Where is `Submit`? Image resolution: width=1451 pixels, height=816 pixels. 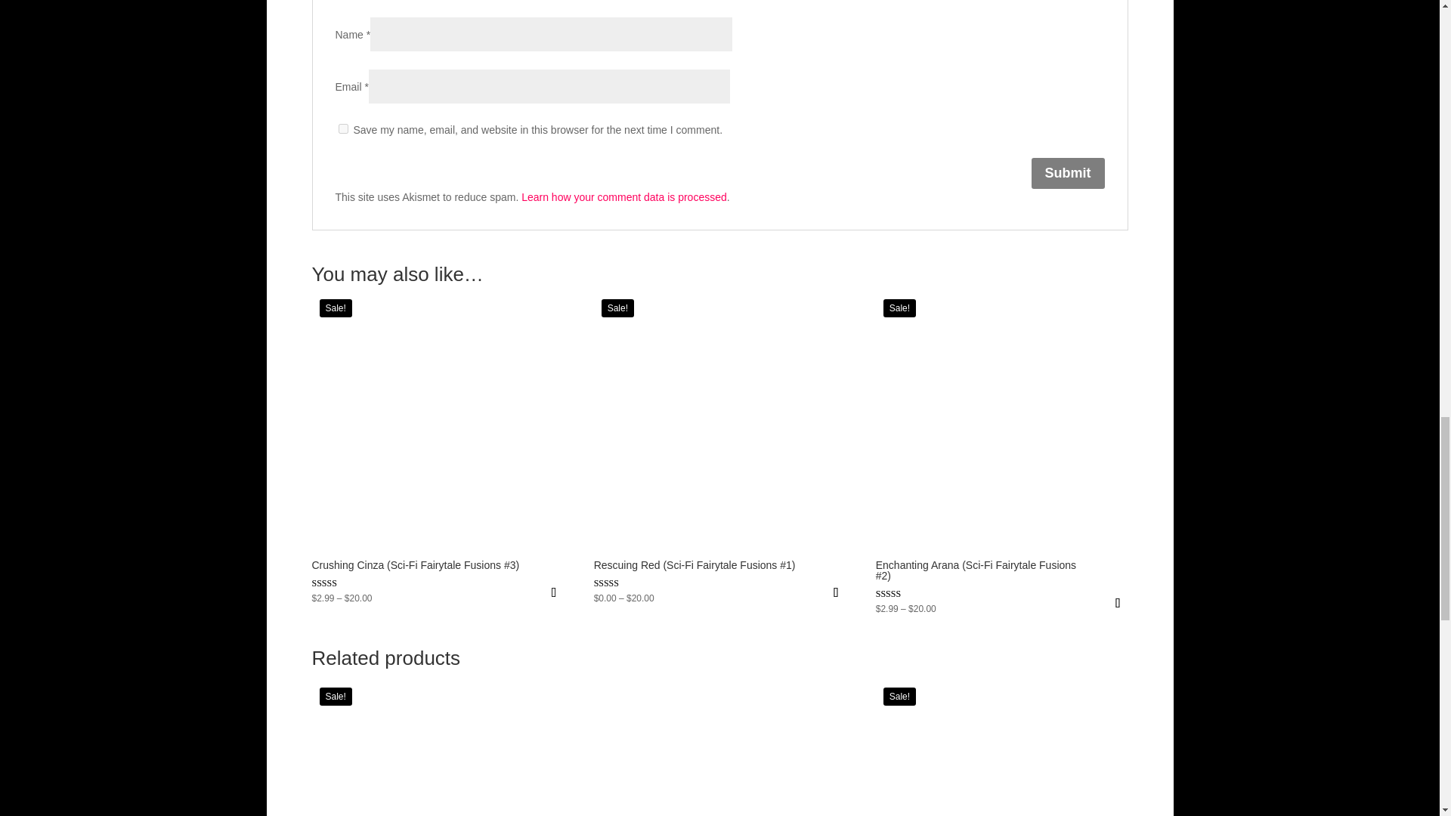
Submit is located at coordinates (1067, 173).